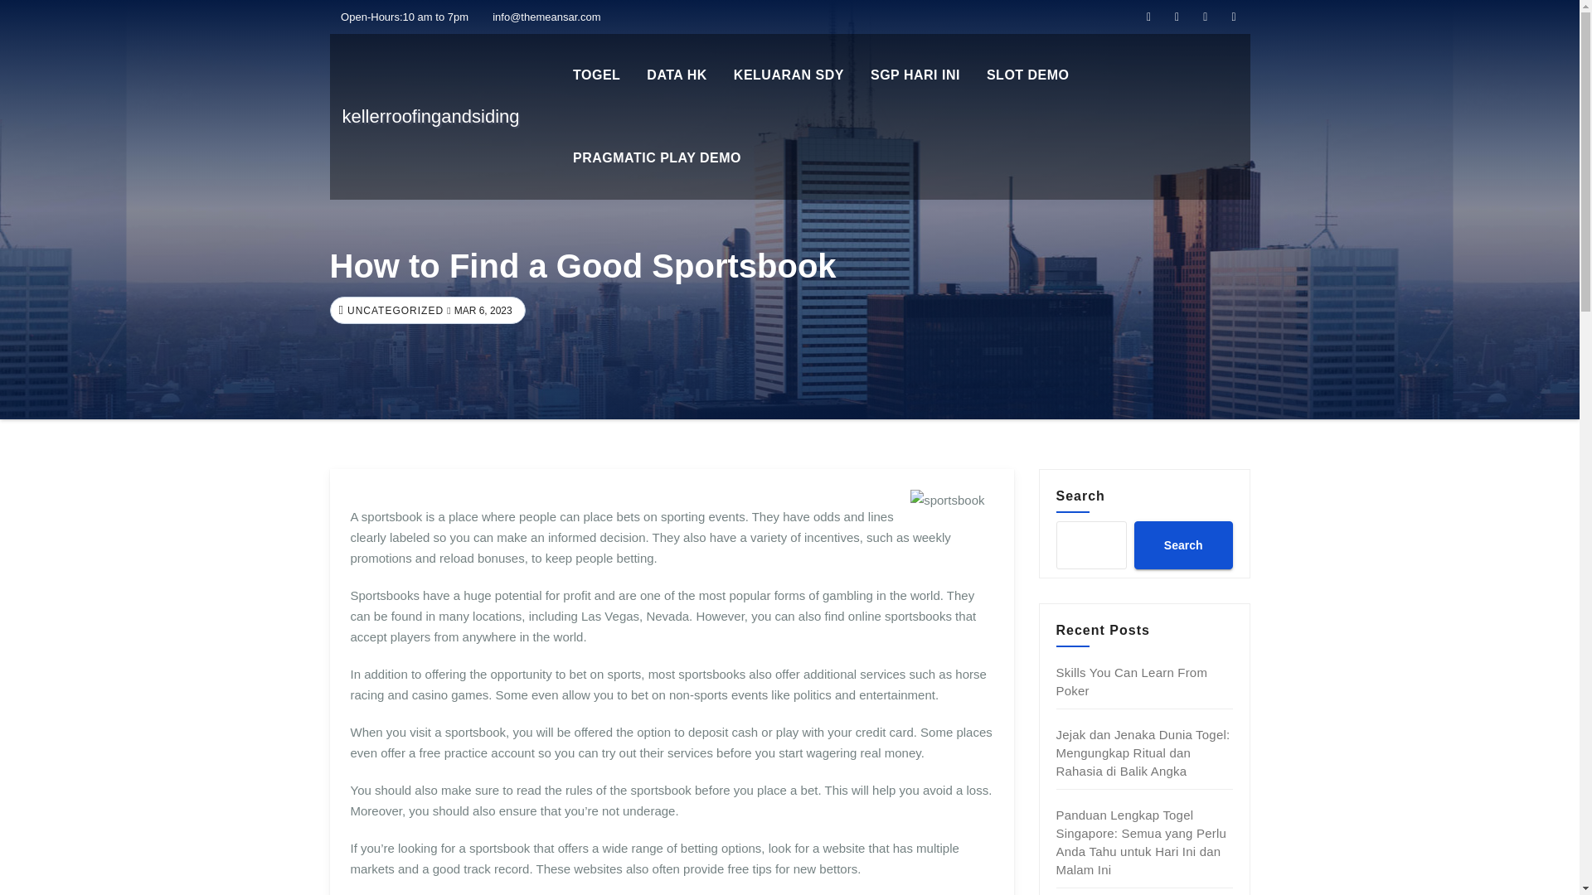  Describe the element at coordinates (789, 75) in the screenshot. I see `KELUARAN SDY` at that location.